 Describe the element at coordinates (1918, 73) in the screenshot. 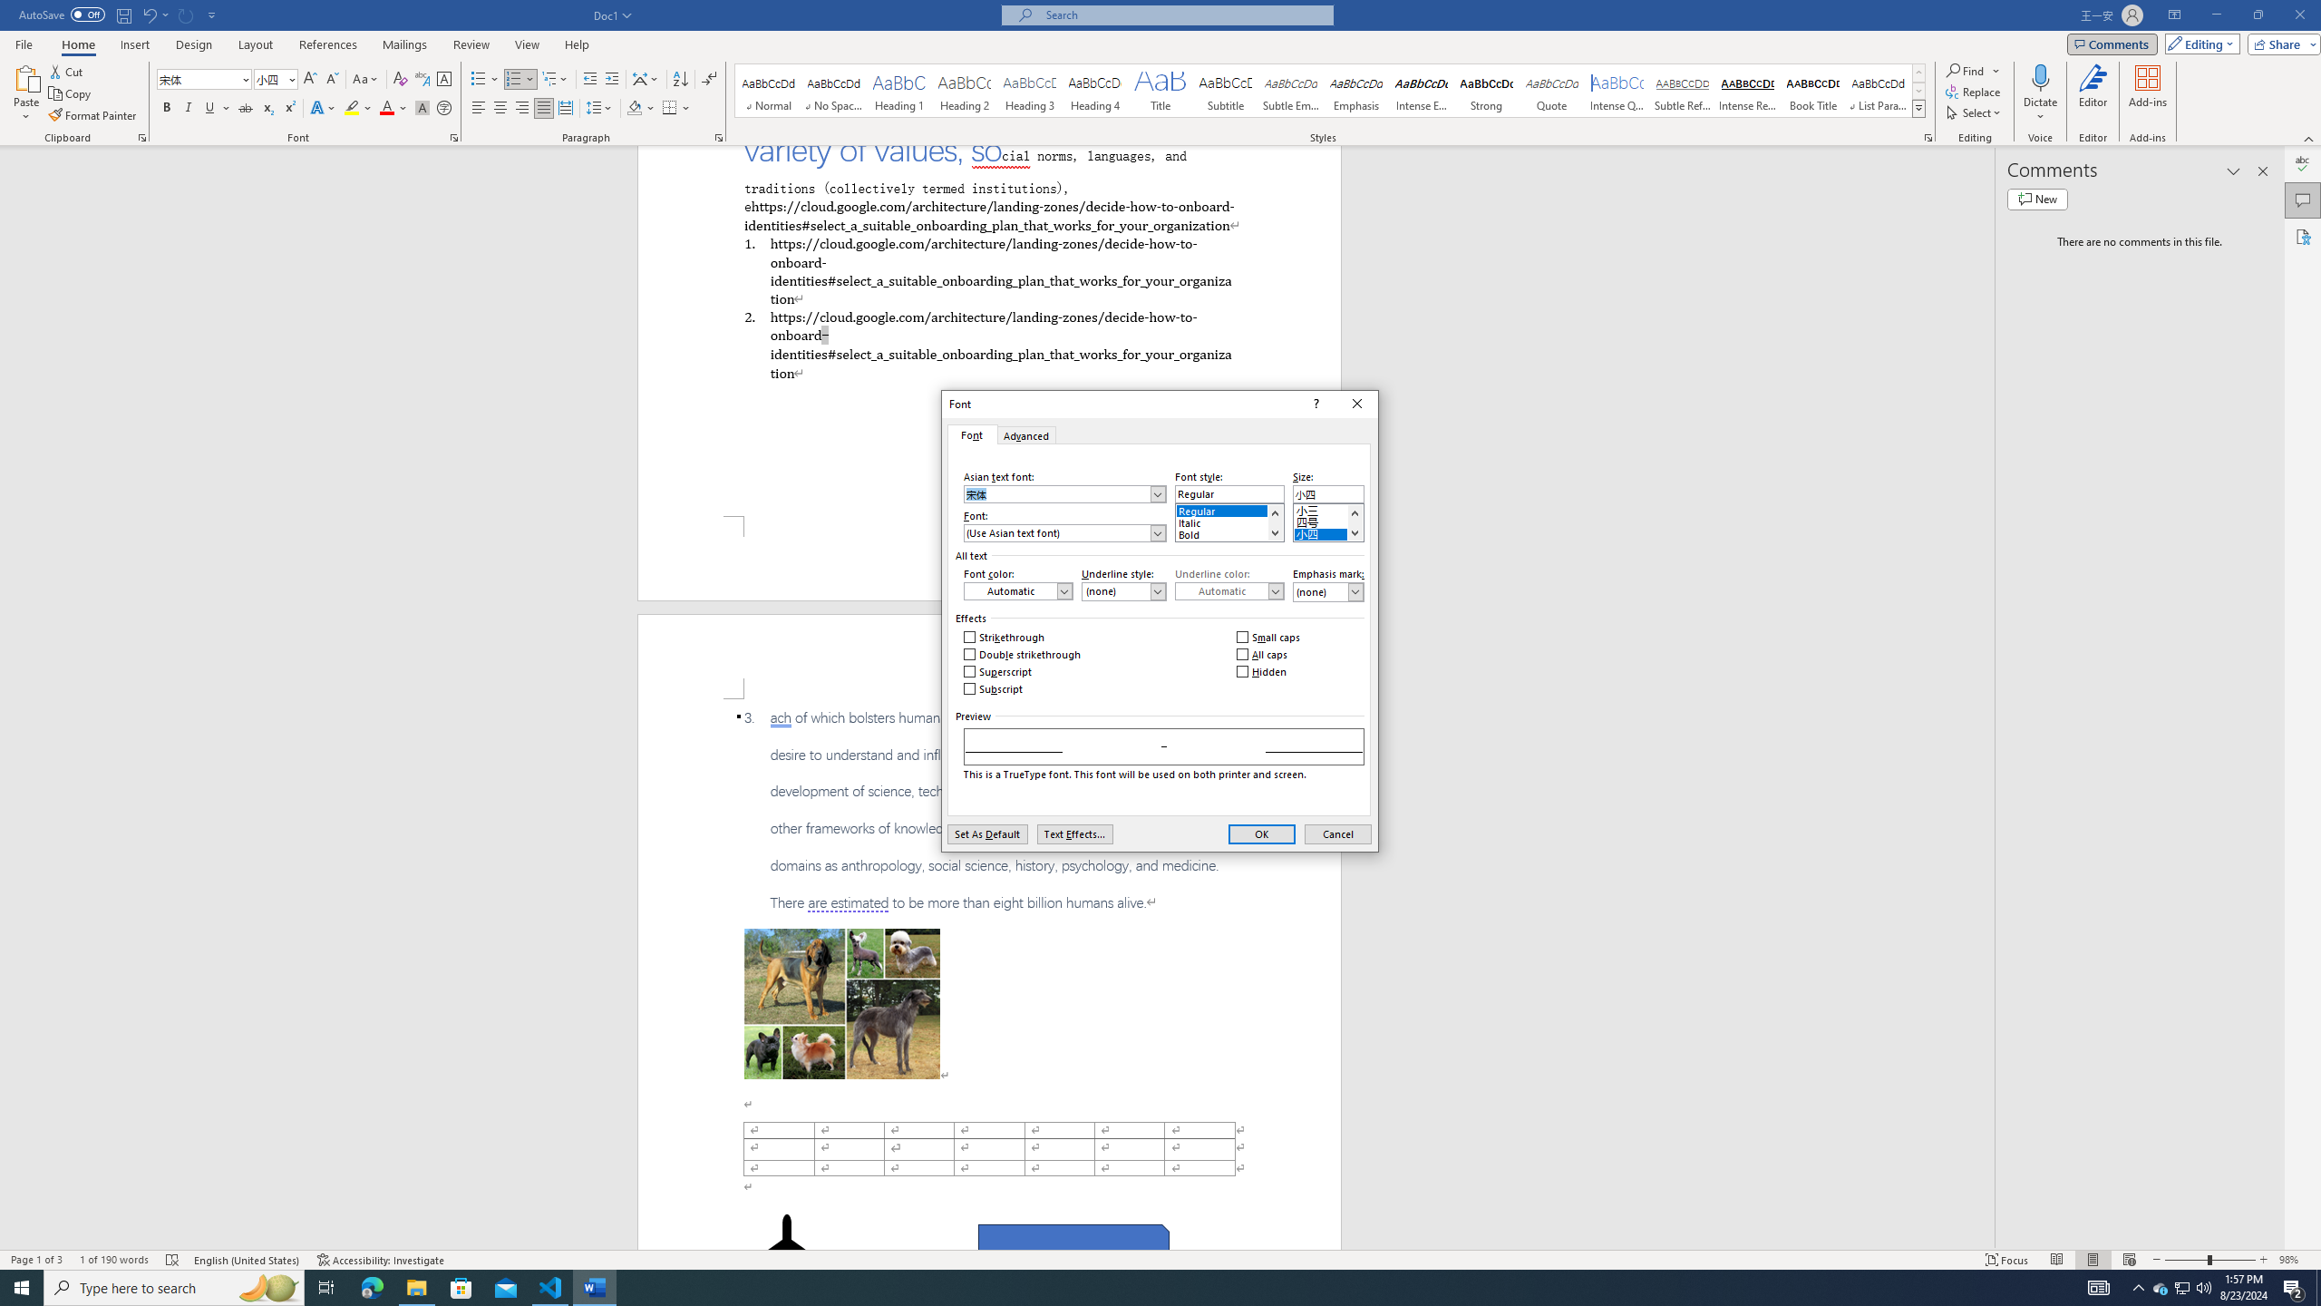

I see `Row up` at that location.